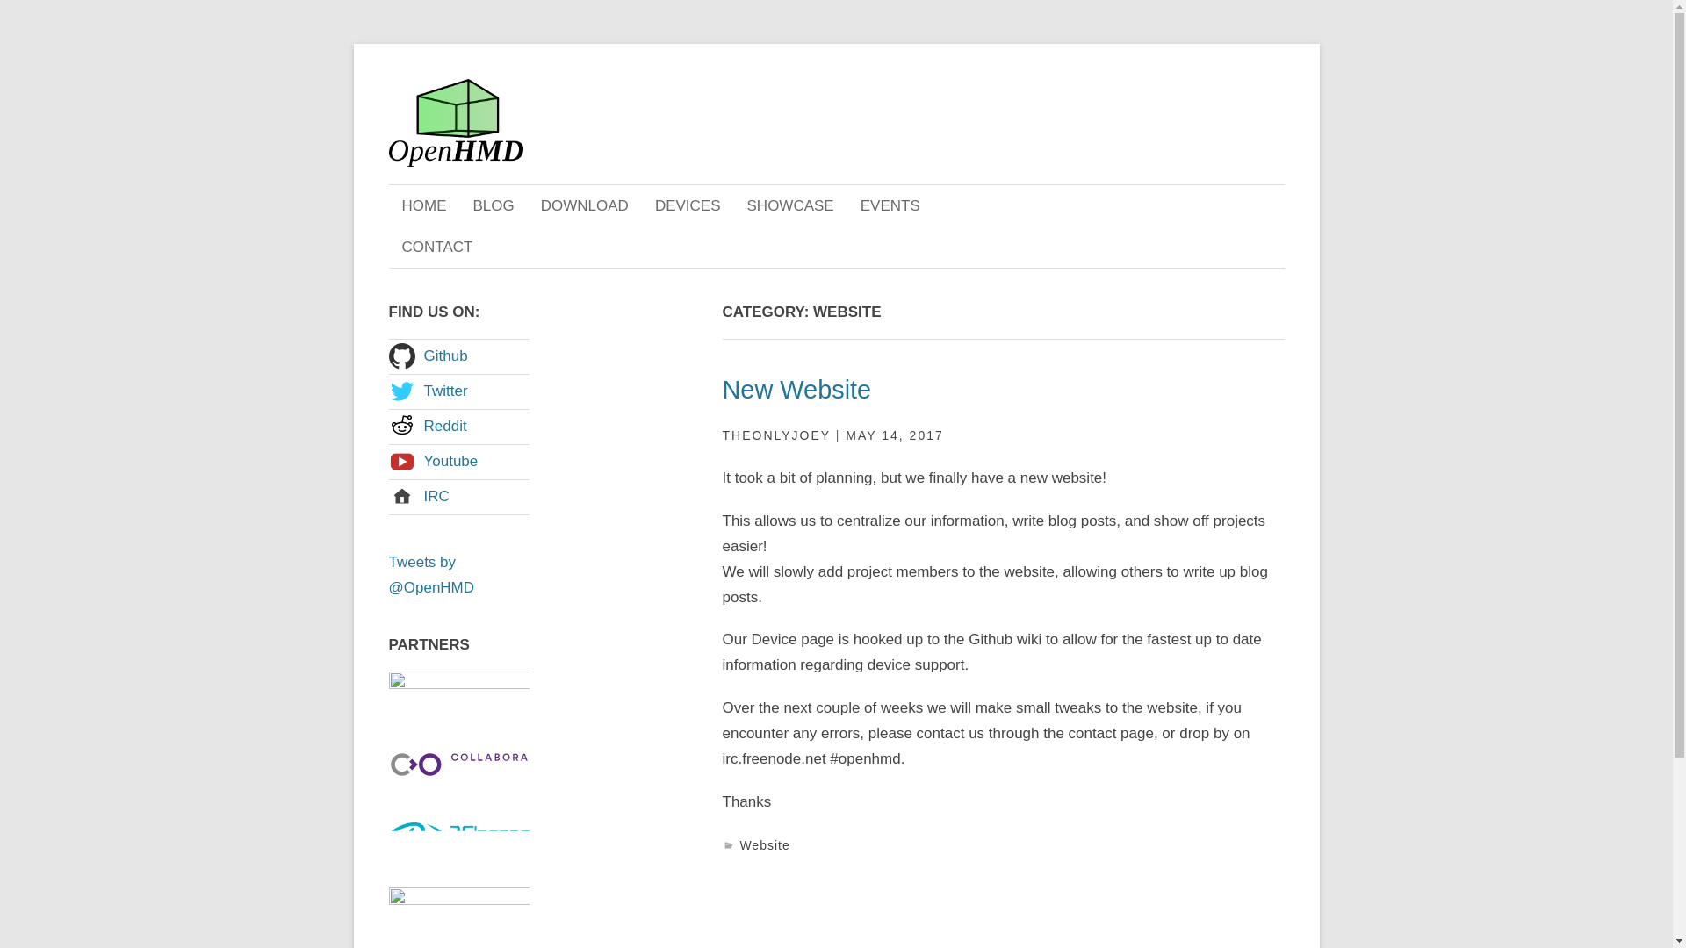  I want to click on Twitter, so click(458, 391).